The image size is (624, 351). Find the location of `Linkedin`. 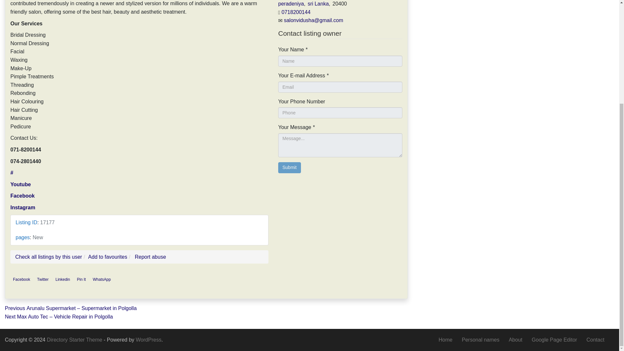

Linkedin is located at coordinates (63, 279).